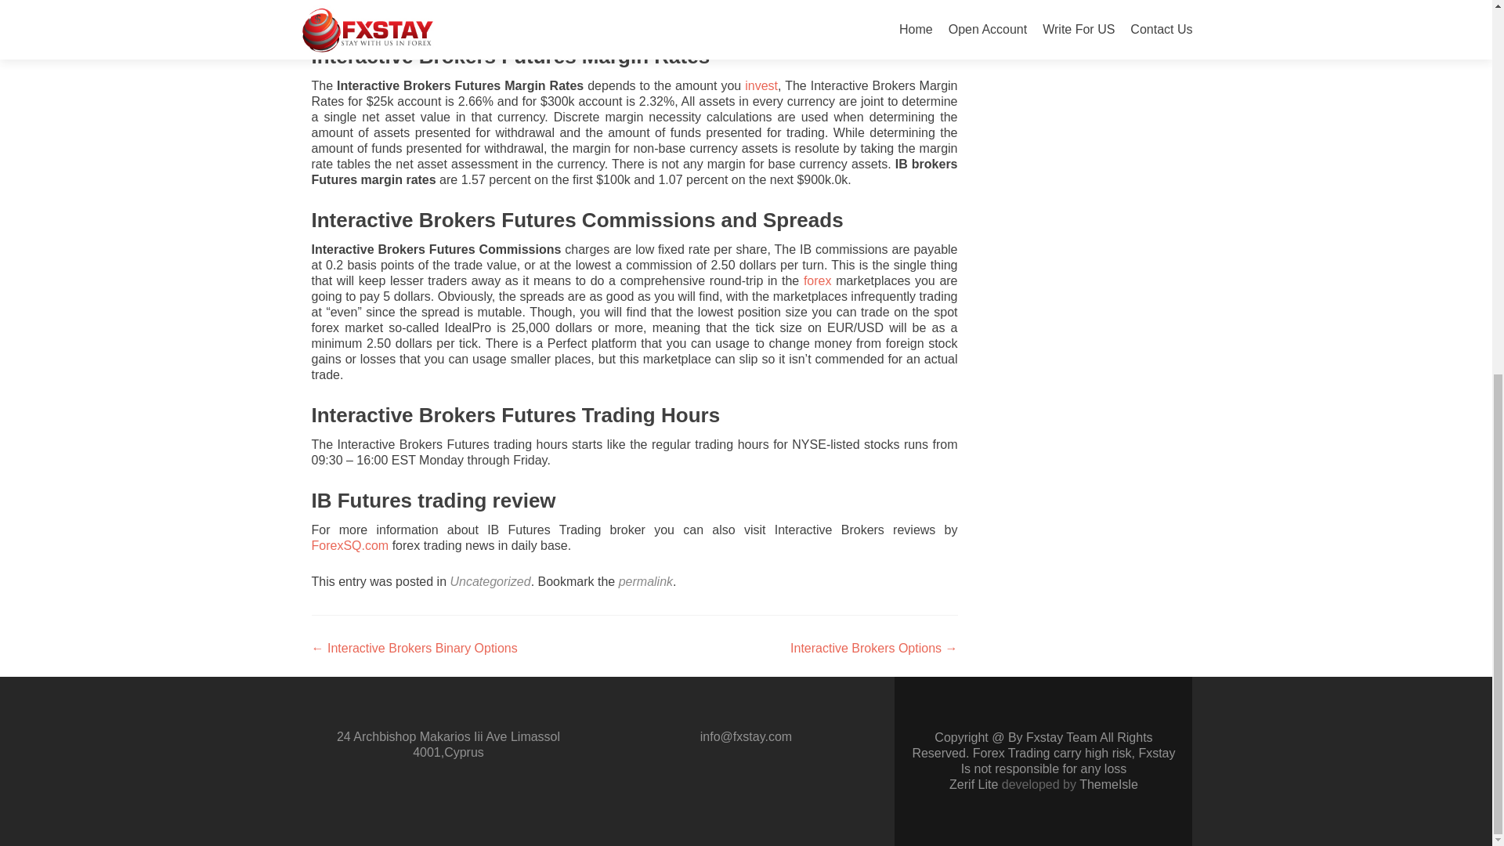  Describe the element at coordinates (761, 85) in the screenshot. I see `invest` at that location.